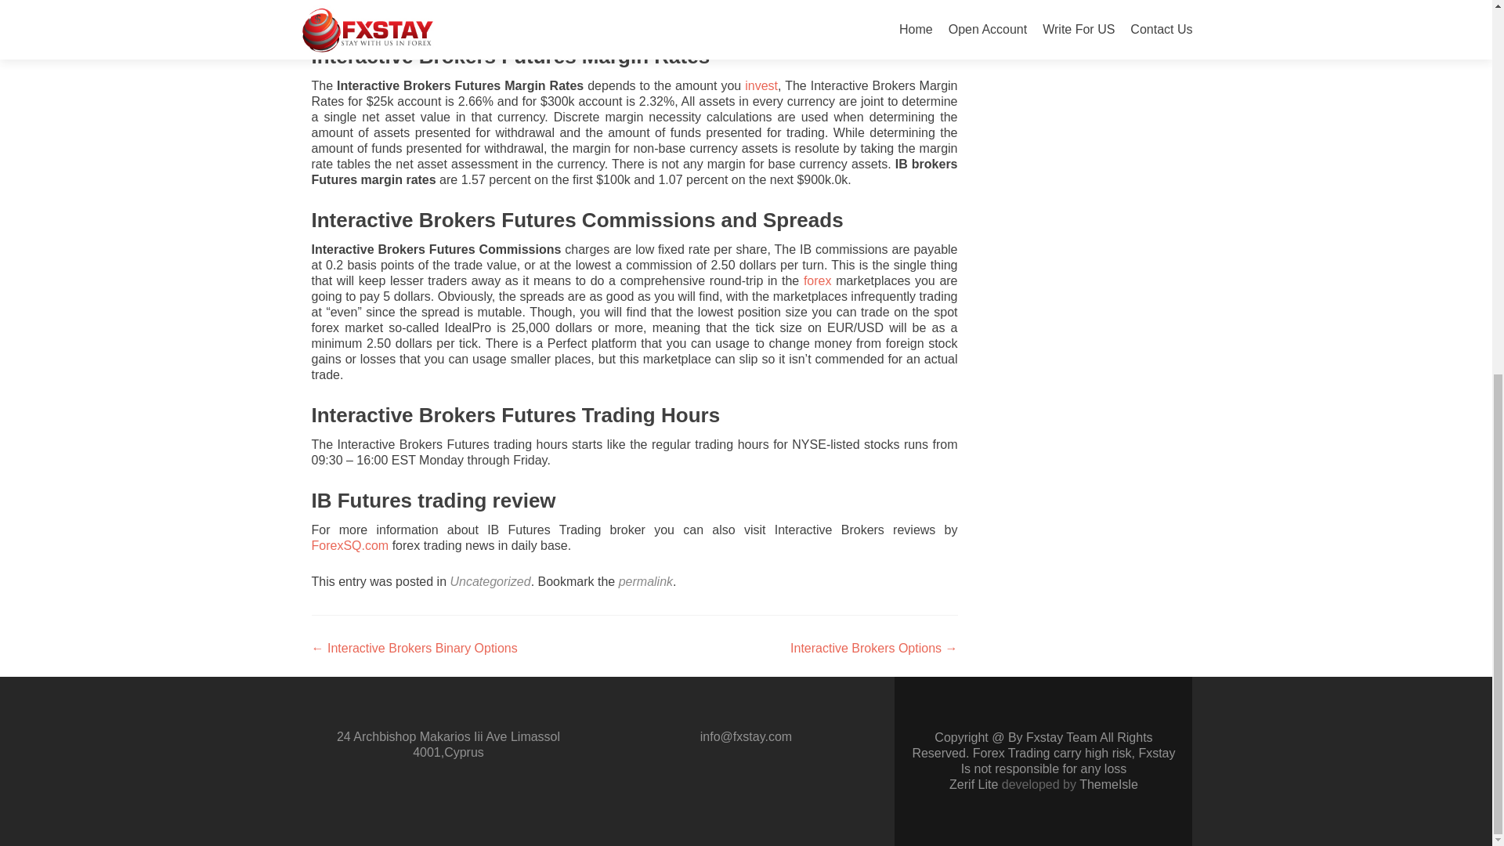  Describe the element at coordinates (761, 85) in the screenshot. I see `invest` at that location.